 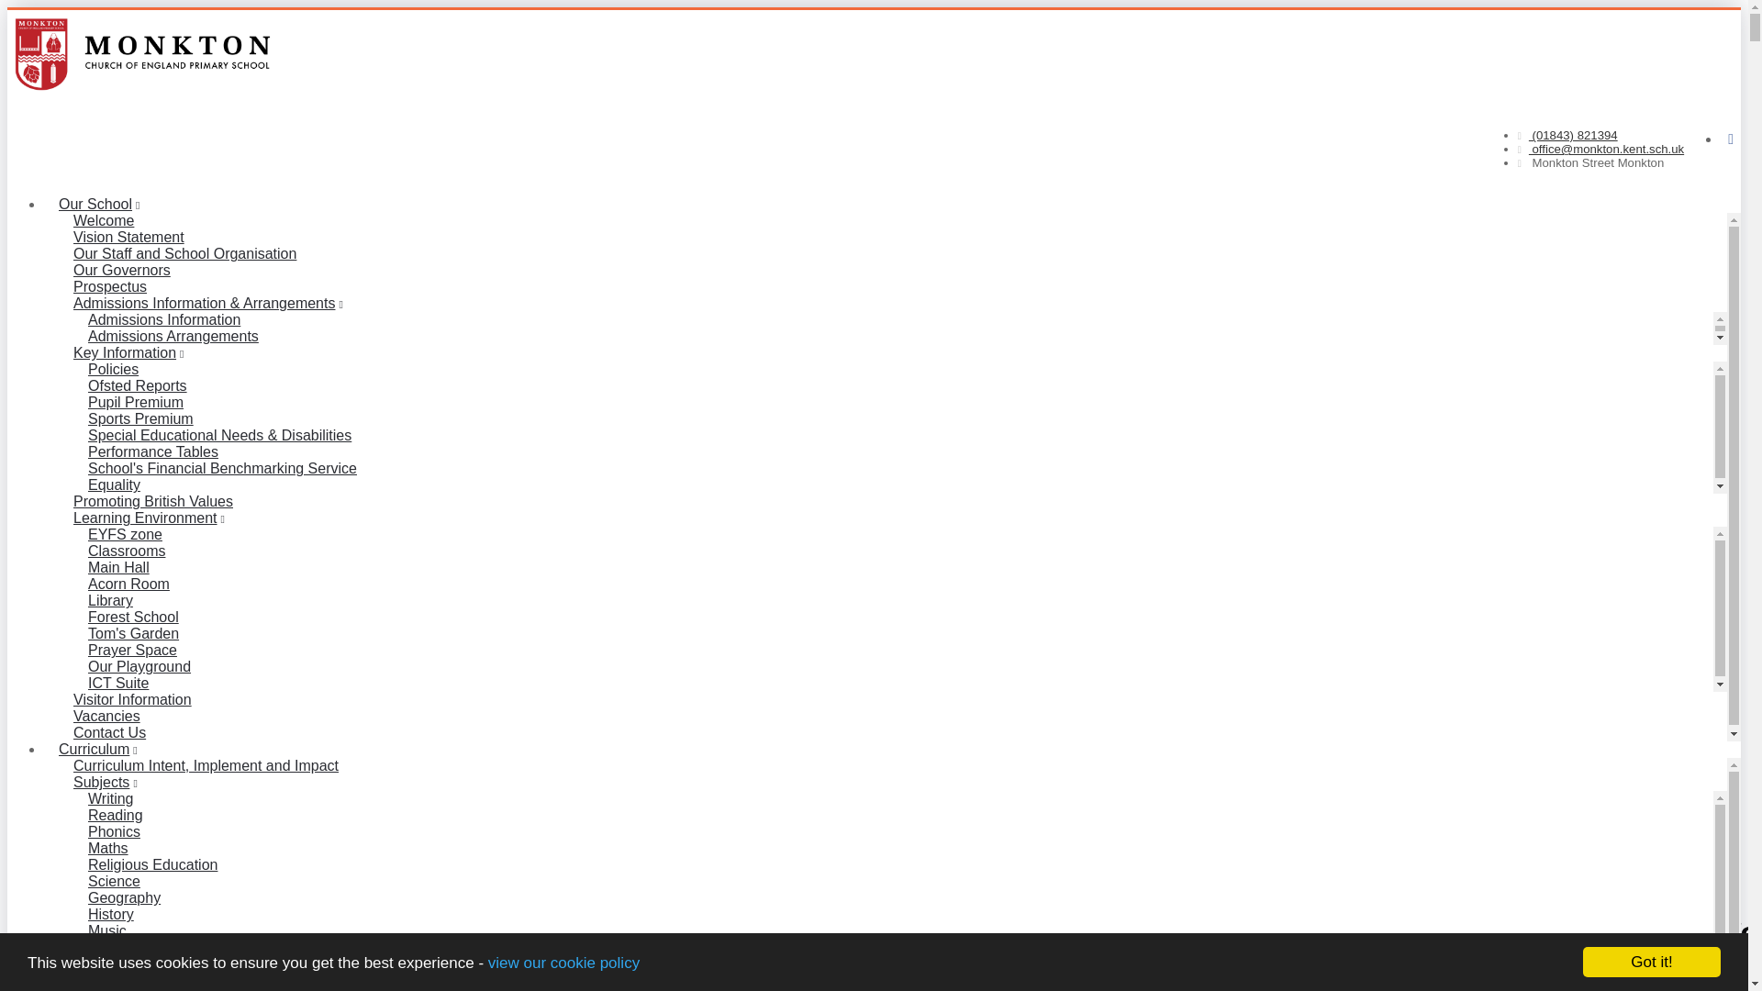 I want to click on Library, so click(x=110, y=600).